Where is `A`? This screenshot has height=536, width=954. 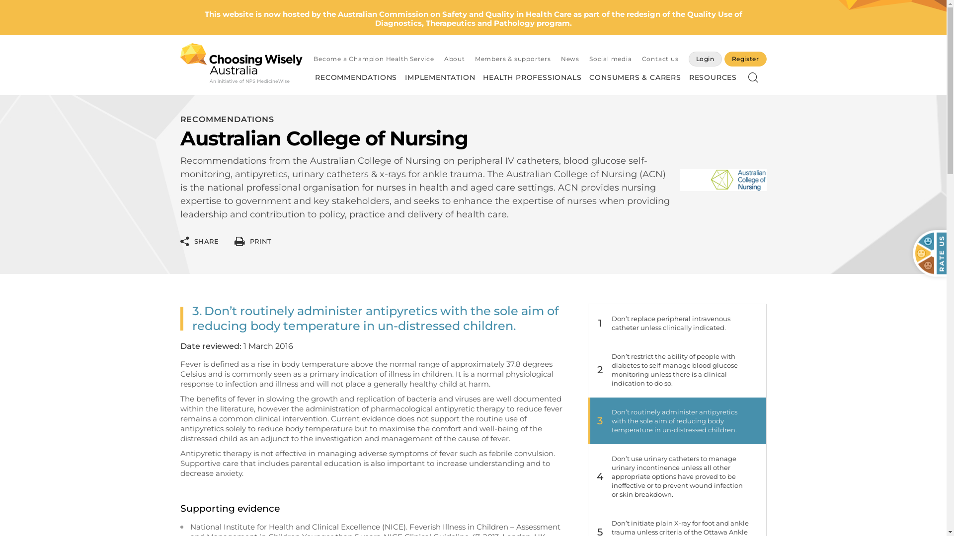
A is located at coordinates (763, 72).